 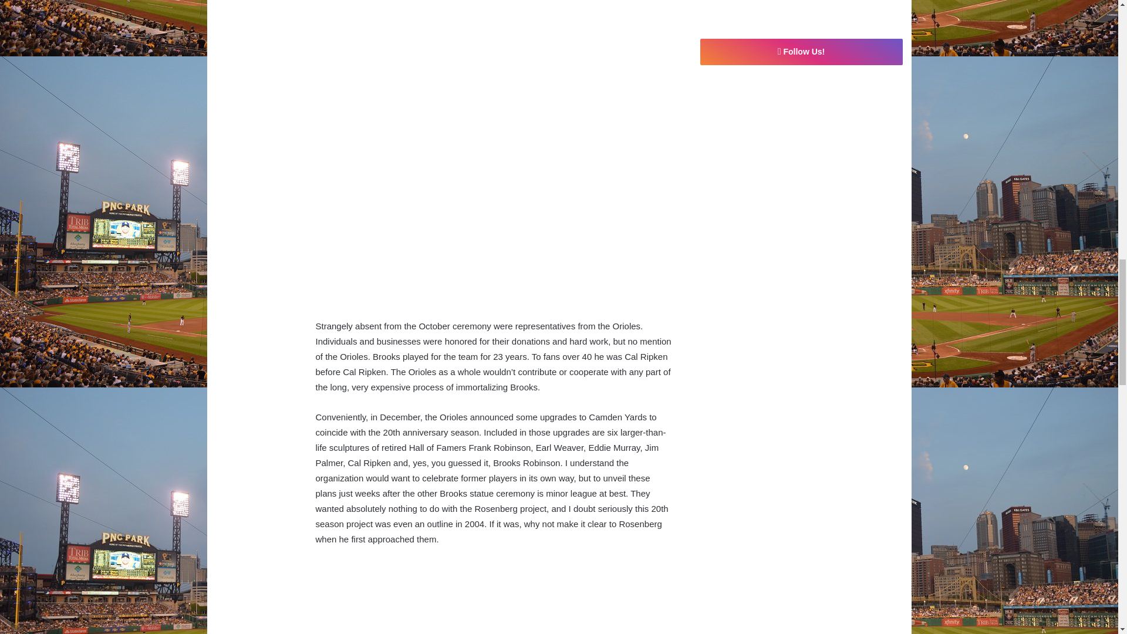 What do you see at coordinates (494, 598) in the screenshot?
I see `Advertisement` at bounding box center [494, 598].